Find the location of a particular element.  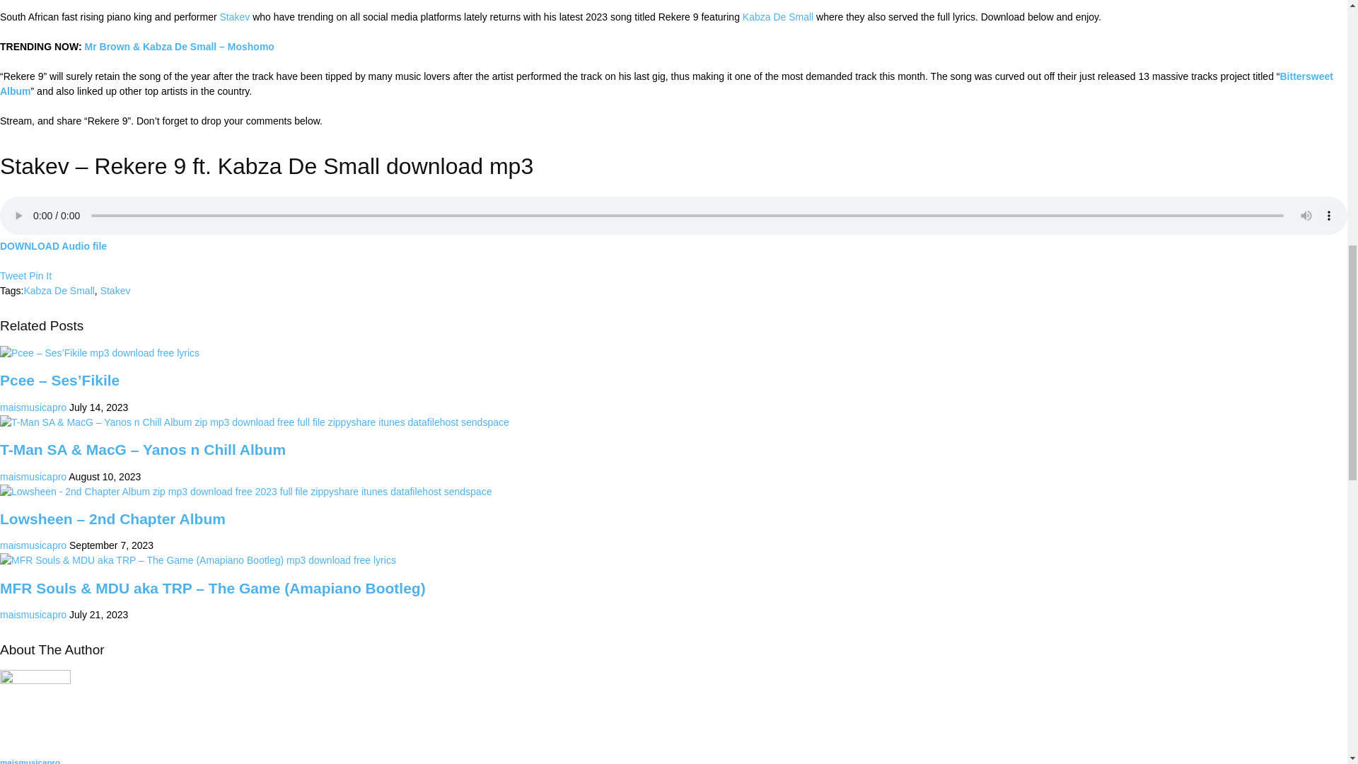

Kabza De Small is located at coordinates (778, 17).